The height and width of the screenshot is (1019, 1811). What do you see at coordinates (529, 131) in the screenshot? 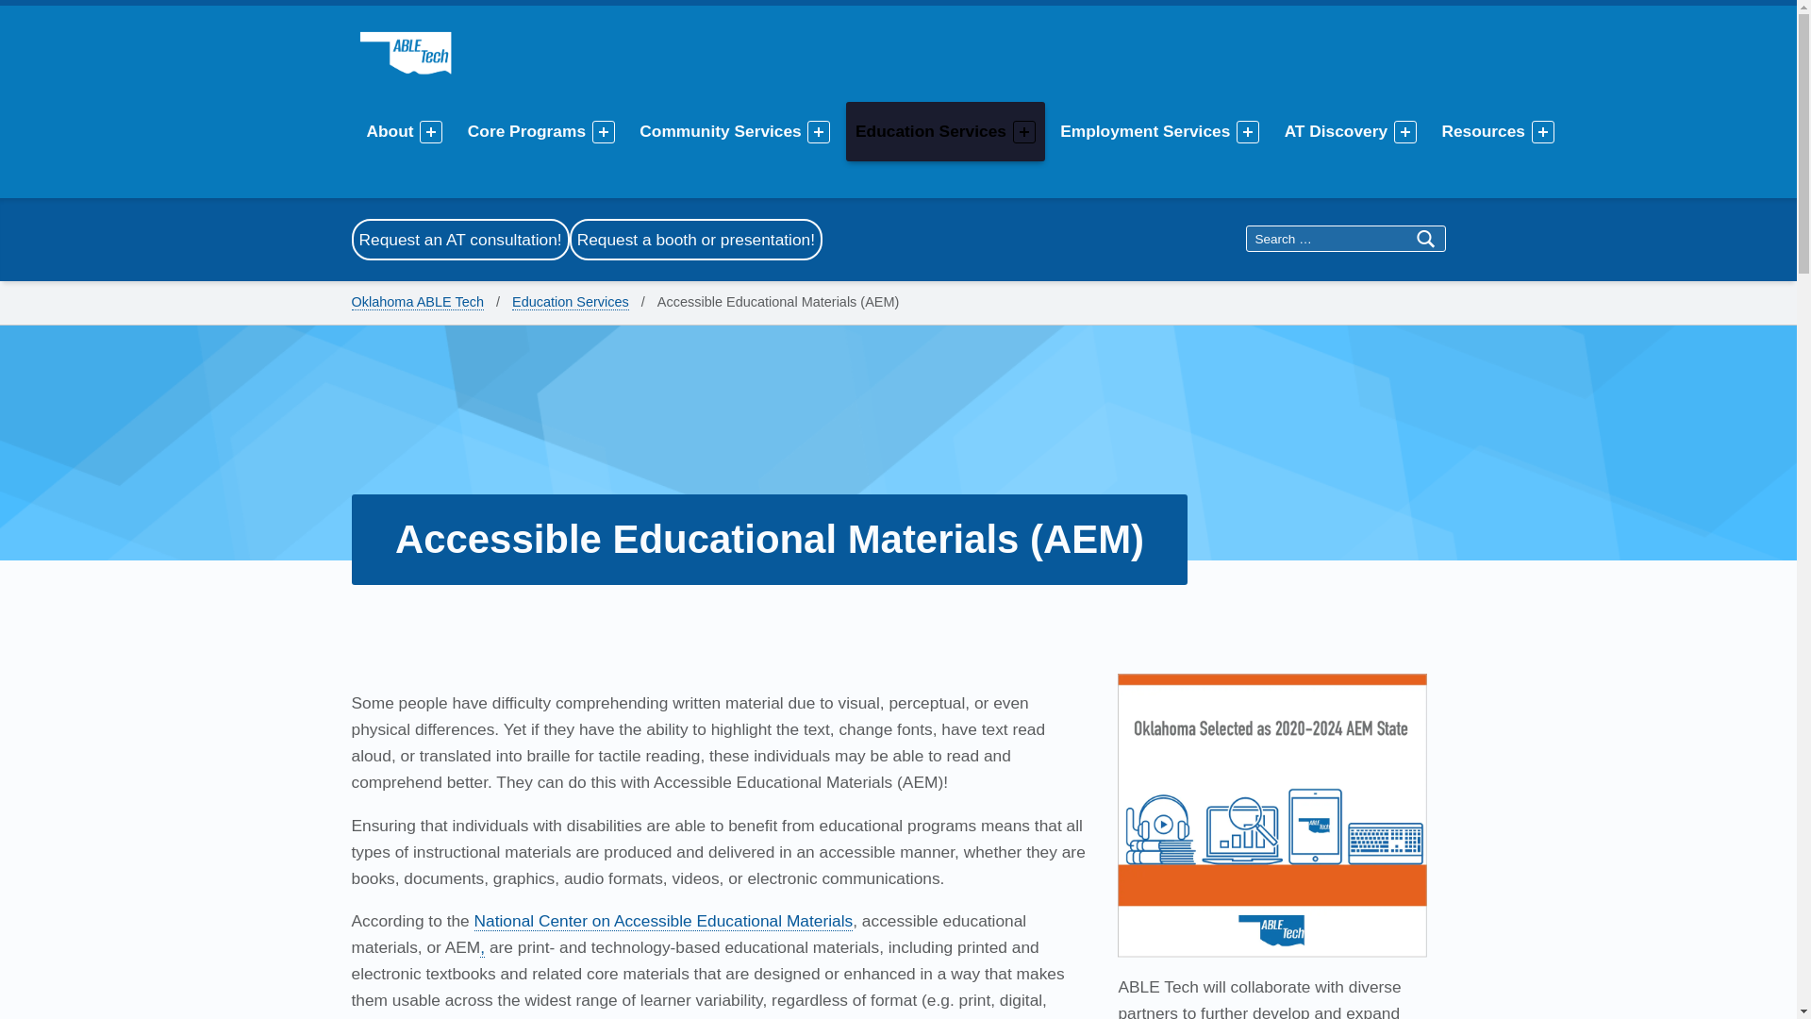
I see `Core Programs` at bounding box center [529, 131].